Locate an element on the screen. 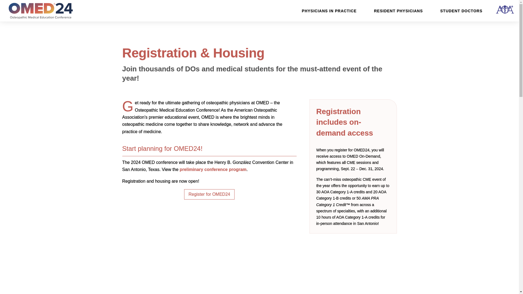  preliminary conference program is located at coordinates (213, 169).